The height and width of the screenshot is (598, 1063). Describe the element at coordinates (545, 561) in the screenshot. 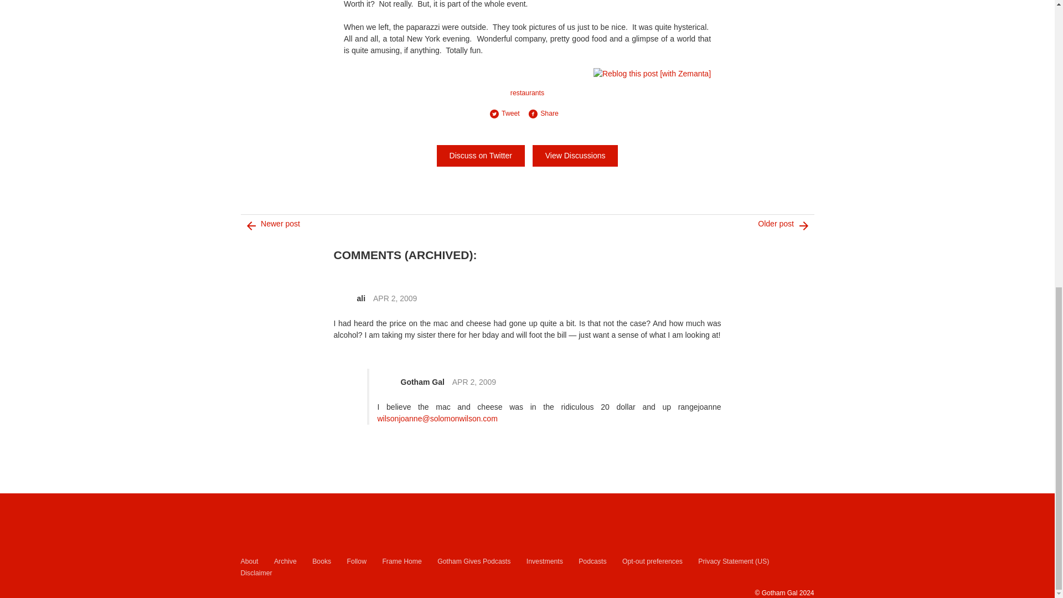

I see `Investments` at that location.